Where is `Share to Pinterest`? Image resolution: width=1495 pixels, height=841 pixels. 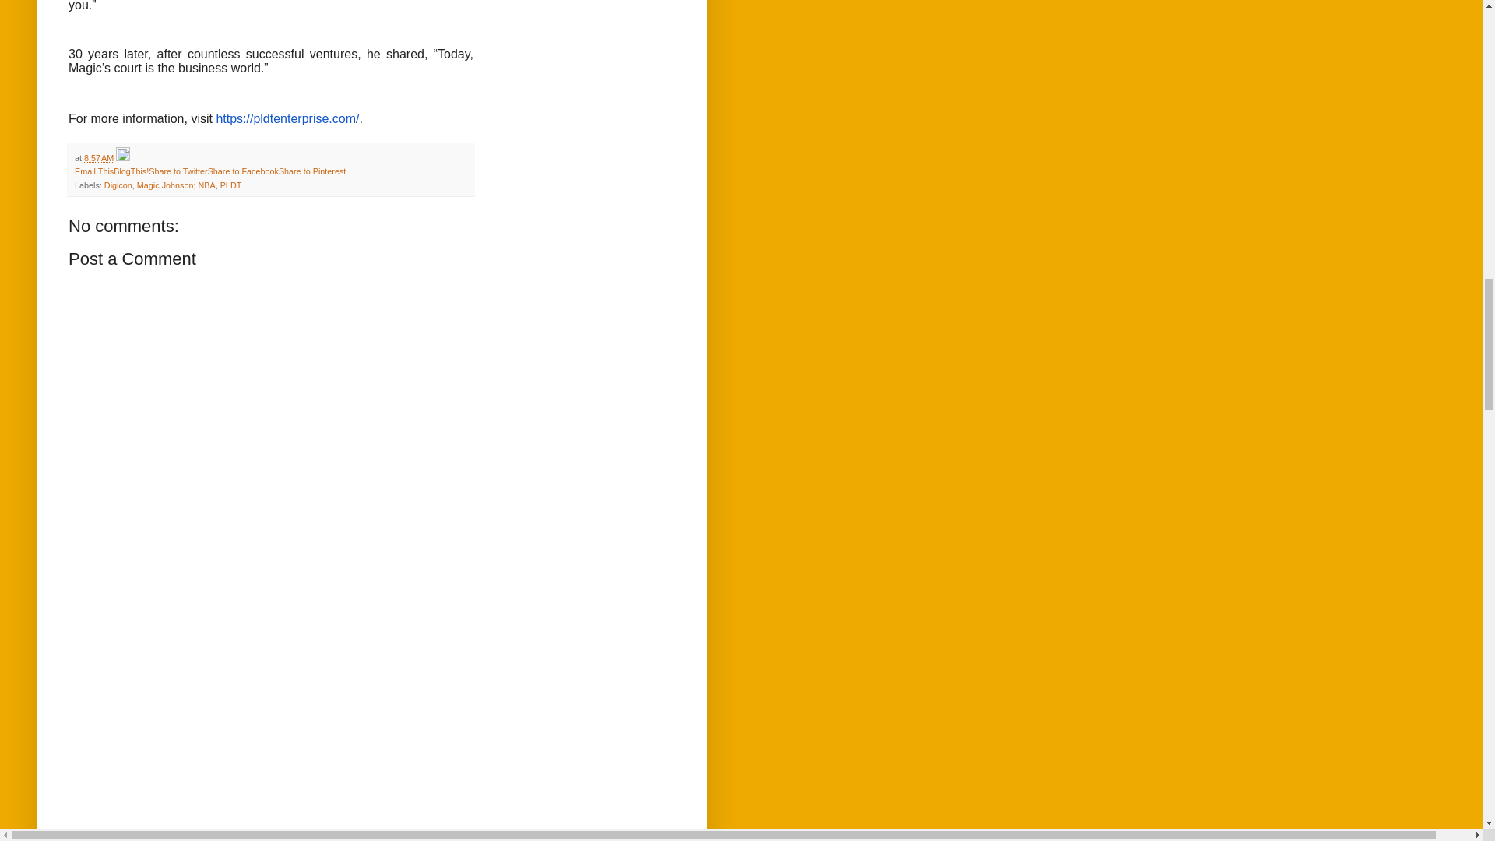 Share to Pinterest is located at coordinates (311, 171).